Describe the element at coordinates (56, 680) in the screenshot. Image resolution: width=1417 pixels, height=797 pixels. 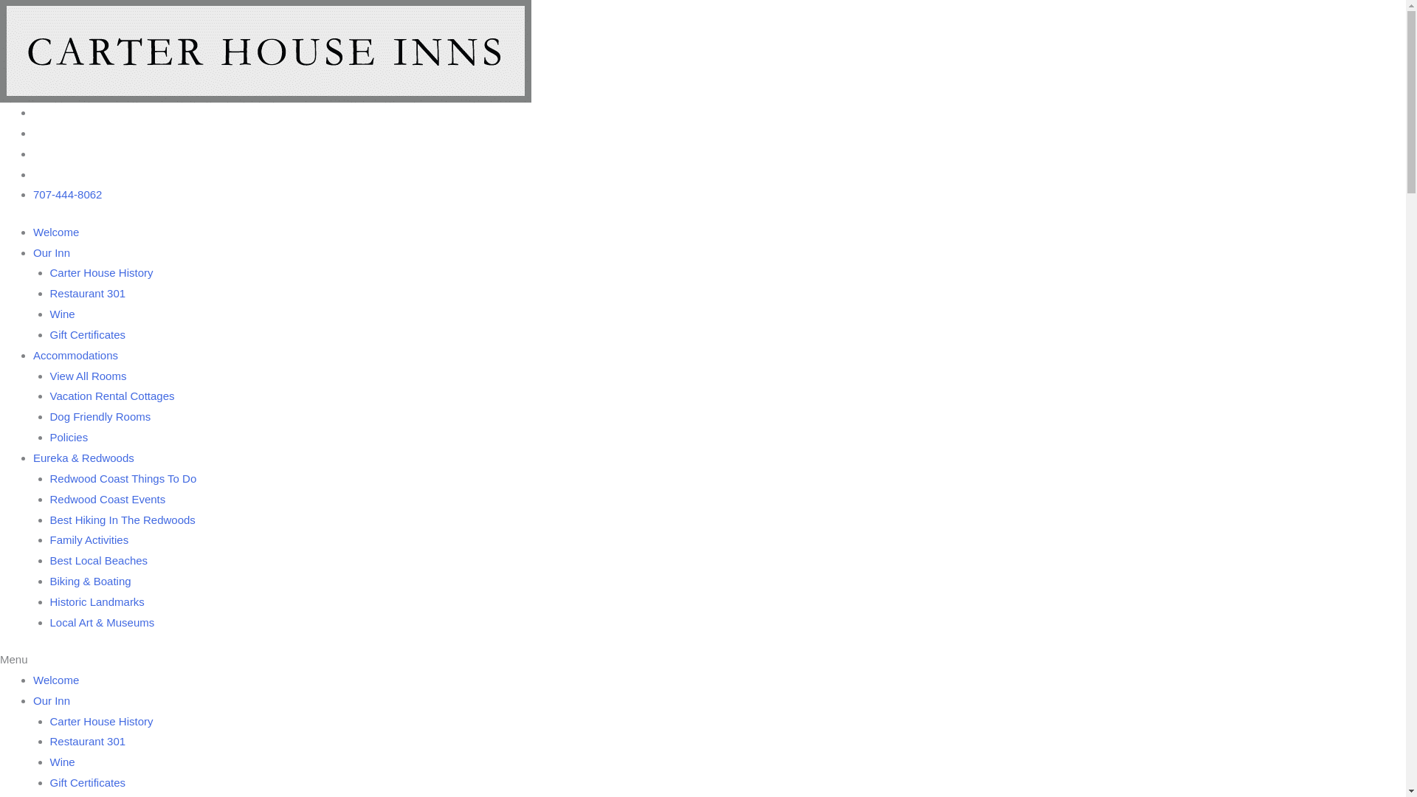
I see `Welcome` at that location.